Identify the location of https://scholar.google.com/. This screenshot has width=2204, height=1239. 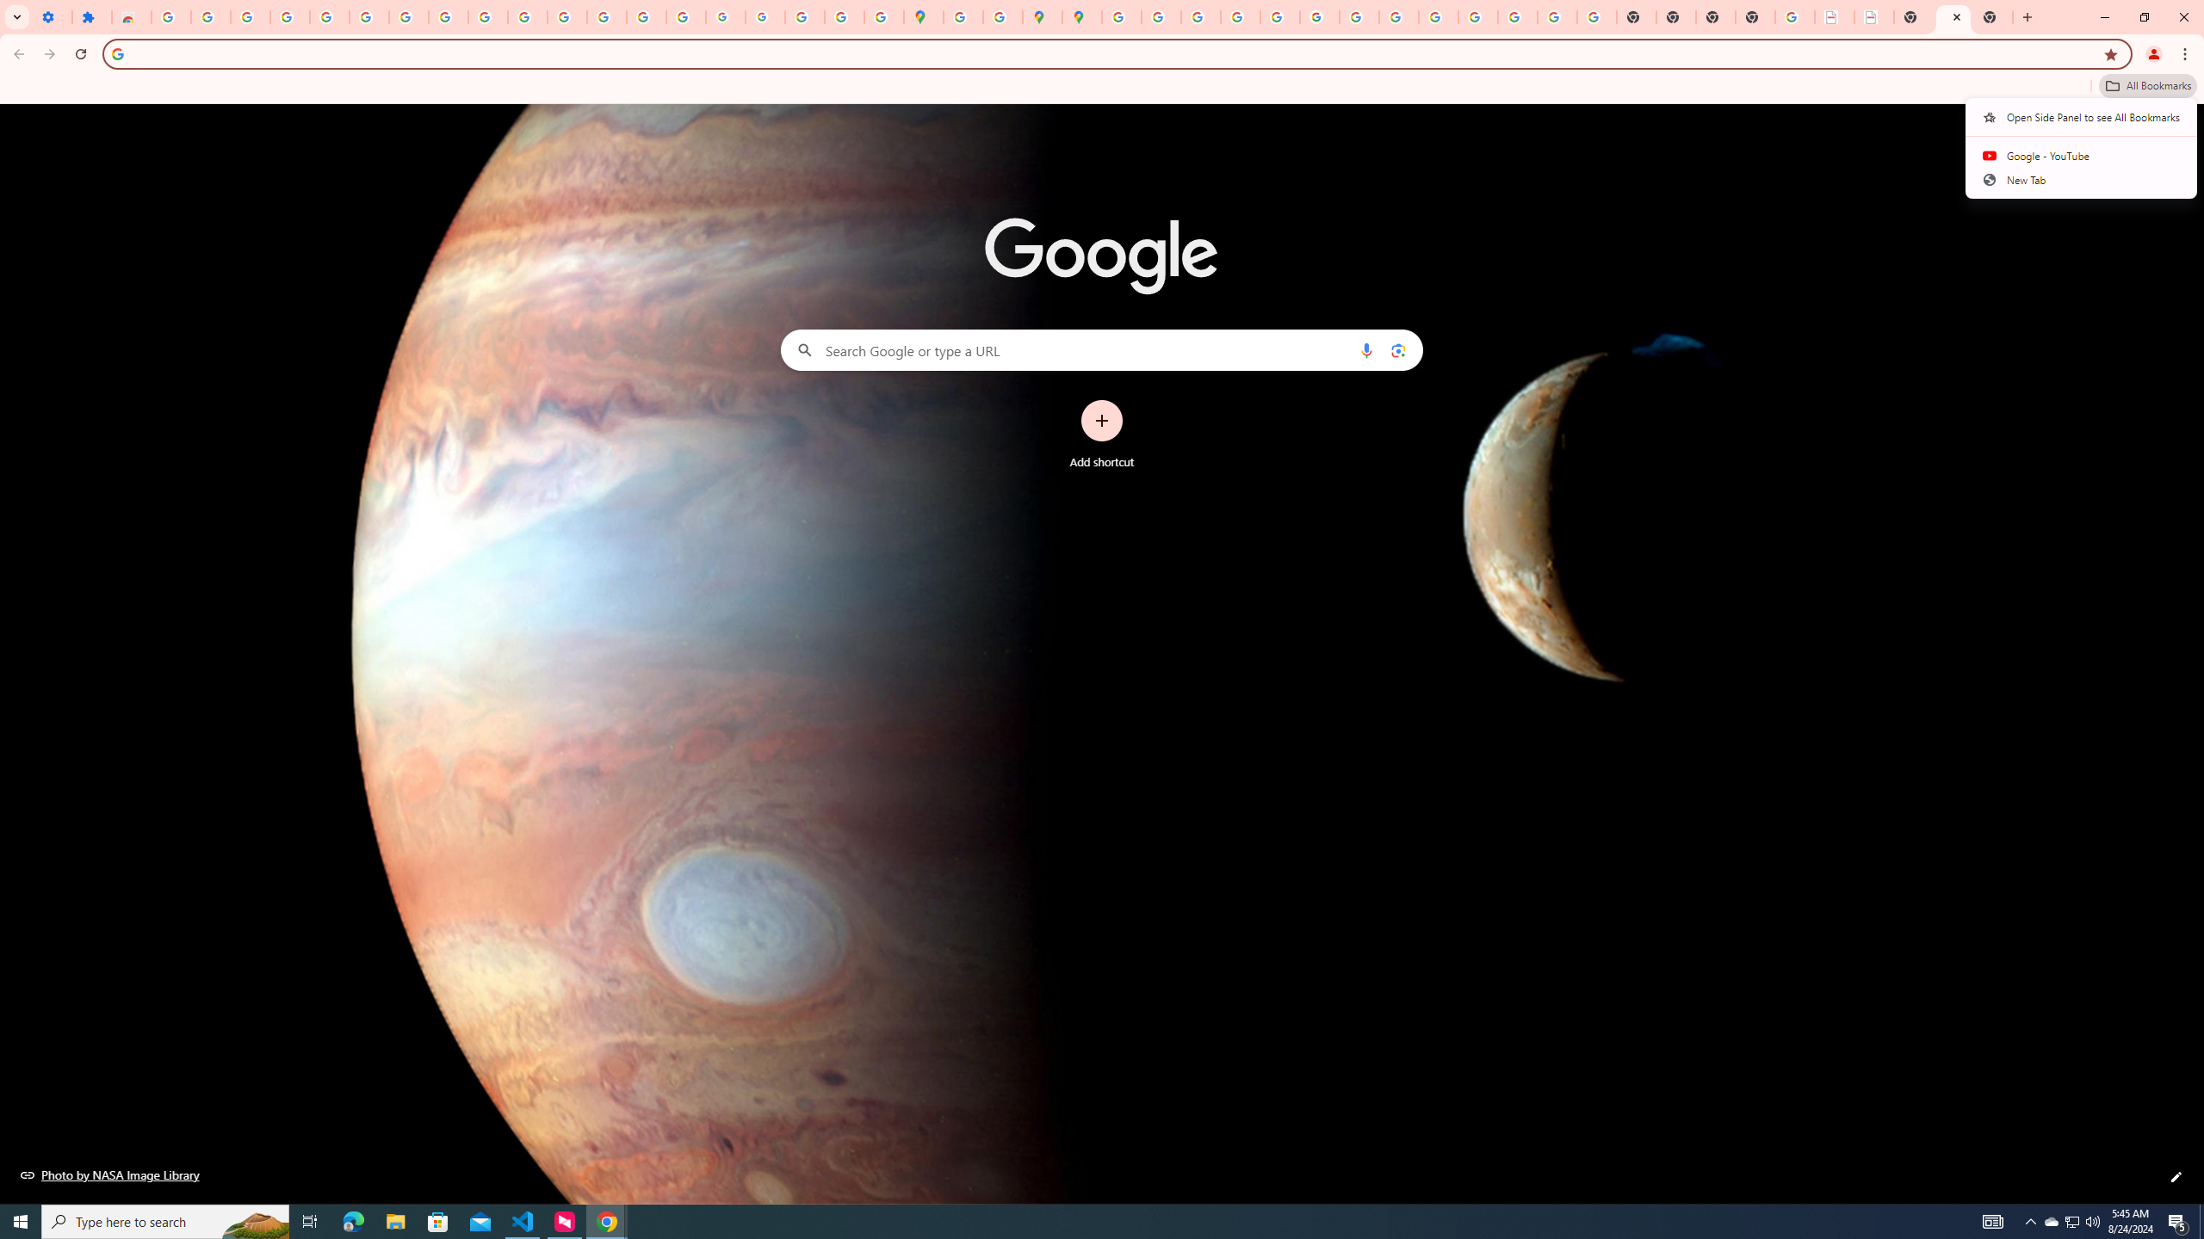
(567, 17).